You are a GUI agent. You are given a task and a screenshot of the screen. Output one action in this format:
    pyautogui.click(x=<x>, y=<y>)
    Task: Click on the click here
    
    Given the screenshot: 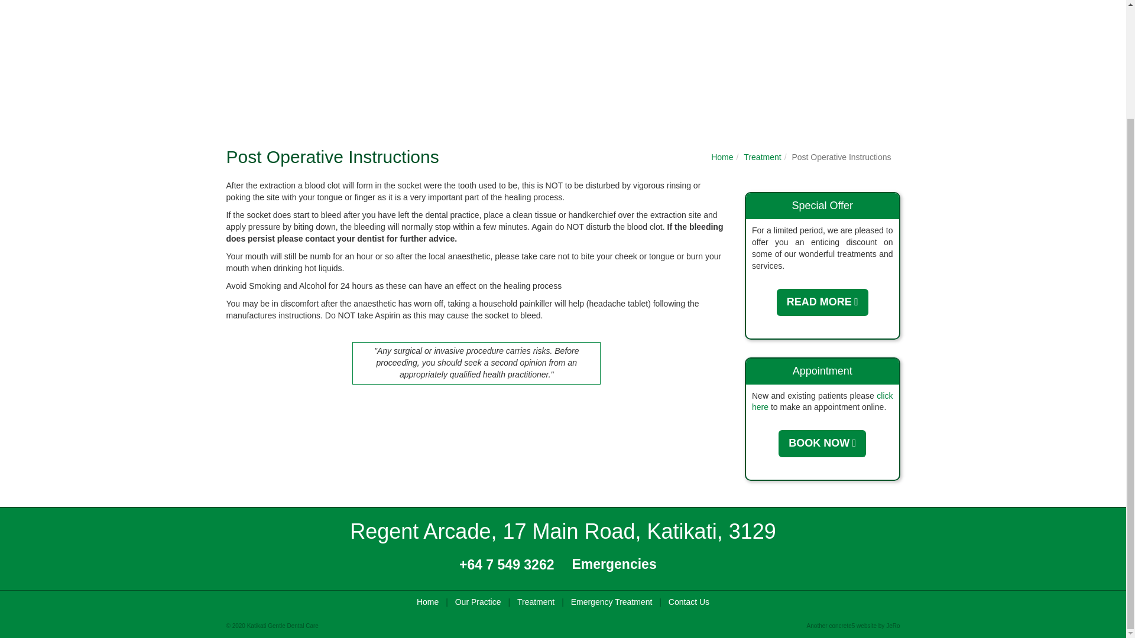 What is the action you would take?
    pyautogui.click(x=822, y=402)
    